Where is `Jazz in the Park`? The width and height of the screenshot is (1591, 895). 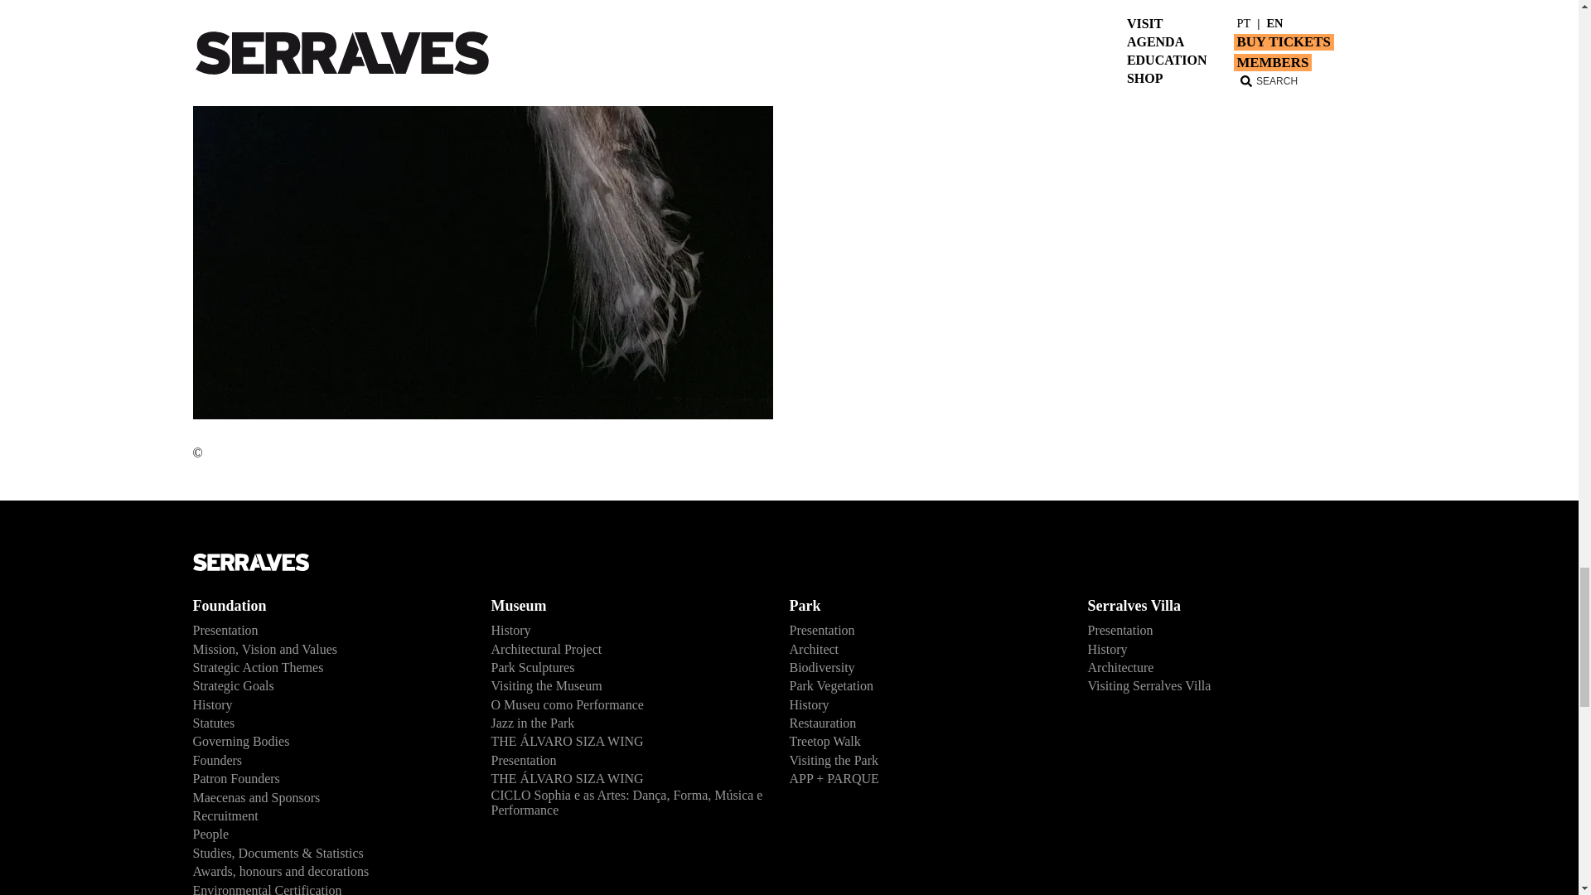 Jazz in the Park is located at coordinates (626, 723).